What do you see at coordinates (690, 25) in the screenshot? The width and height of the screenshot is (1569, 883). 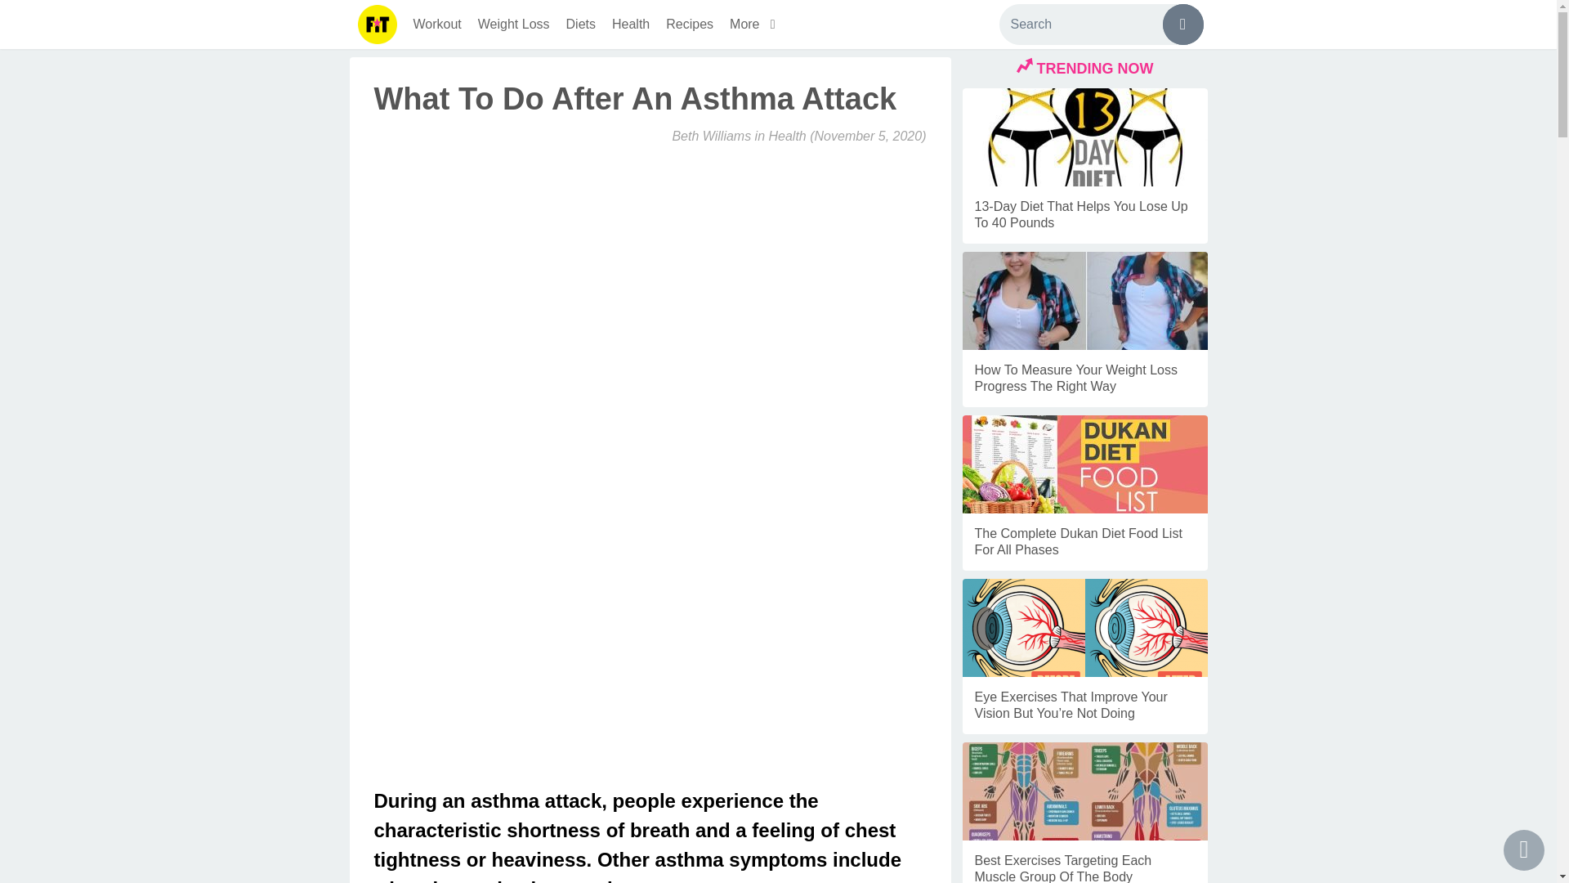 I see `Recipes` at bounding box center [690, 25].